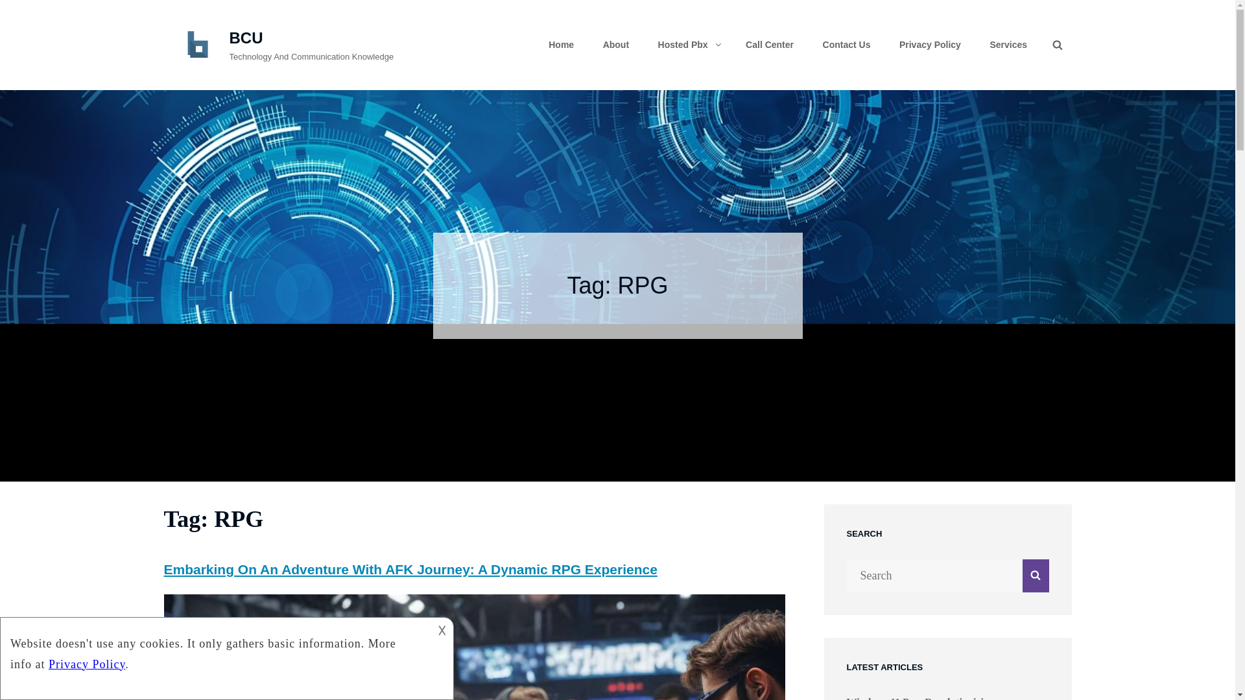 The width and height of the screenshot is (1245, 700). What do you see at coordinates (930, 45) in the screenshot?
I see `Privacy Policy` at bounding box center [930, 45].